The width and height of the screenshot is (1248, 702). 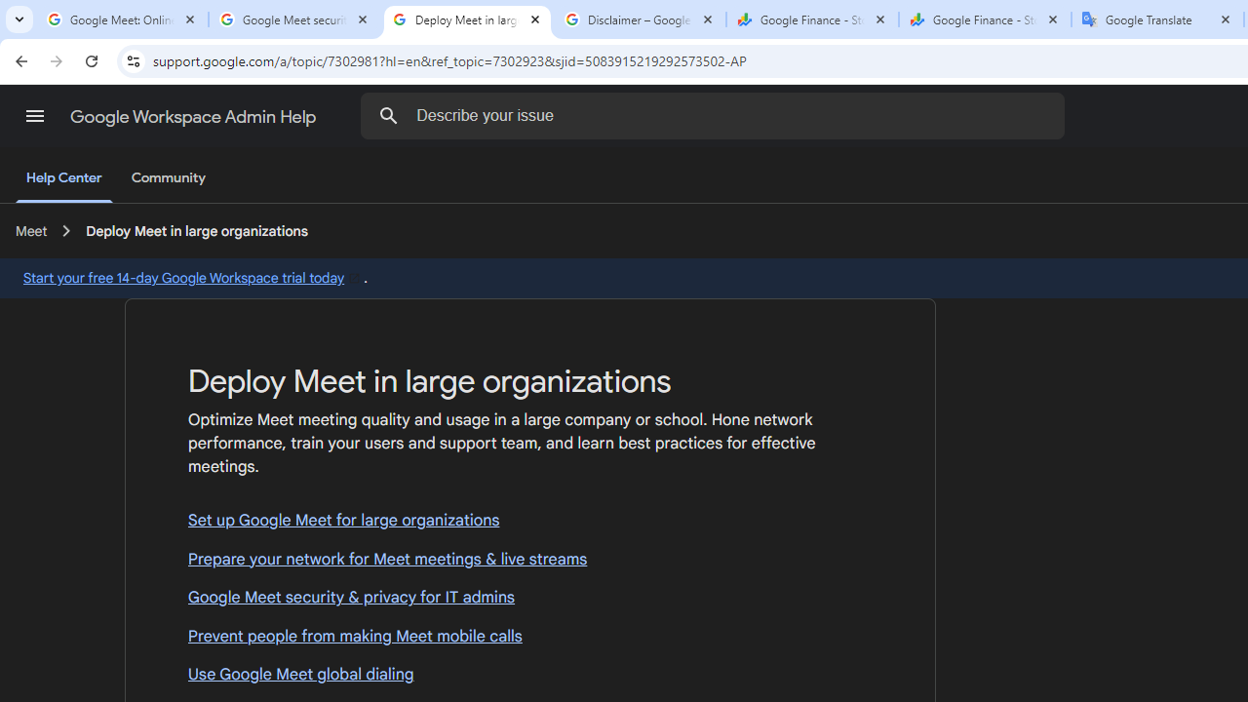 I want to click on Describe your issue, so click(x=717, y=115).